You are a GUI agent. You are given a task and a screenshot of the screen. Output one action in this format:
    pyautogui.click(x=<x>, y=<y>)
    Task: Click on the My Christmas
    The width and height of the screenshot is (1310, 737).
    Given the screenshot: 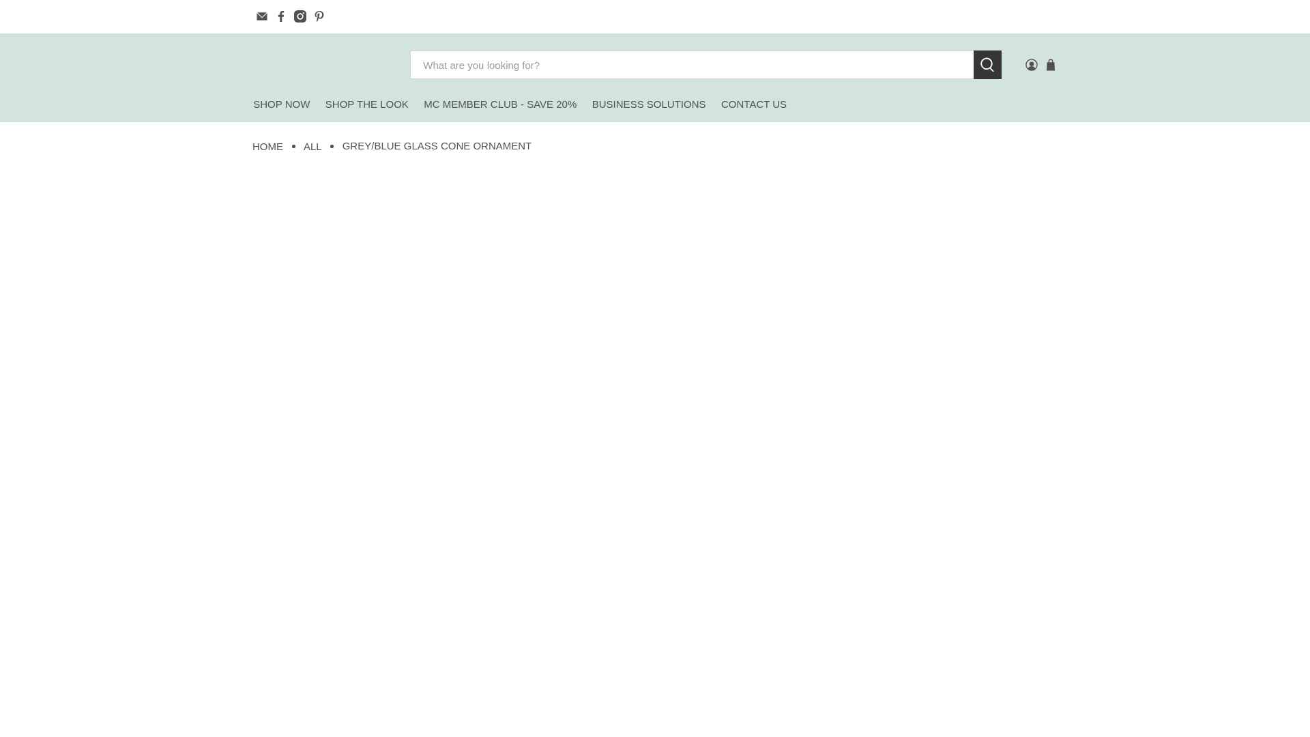 What is the action you would take?
    pyautogui.click(x=321, y=65)
    